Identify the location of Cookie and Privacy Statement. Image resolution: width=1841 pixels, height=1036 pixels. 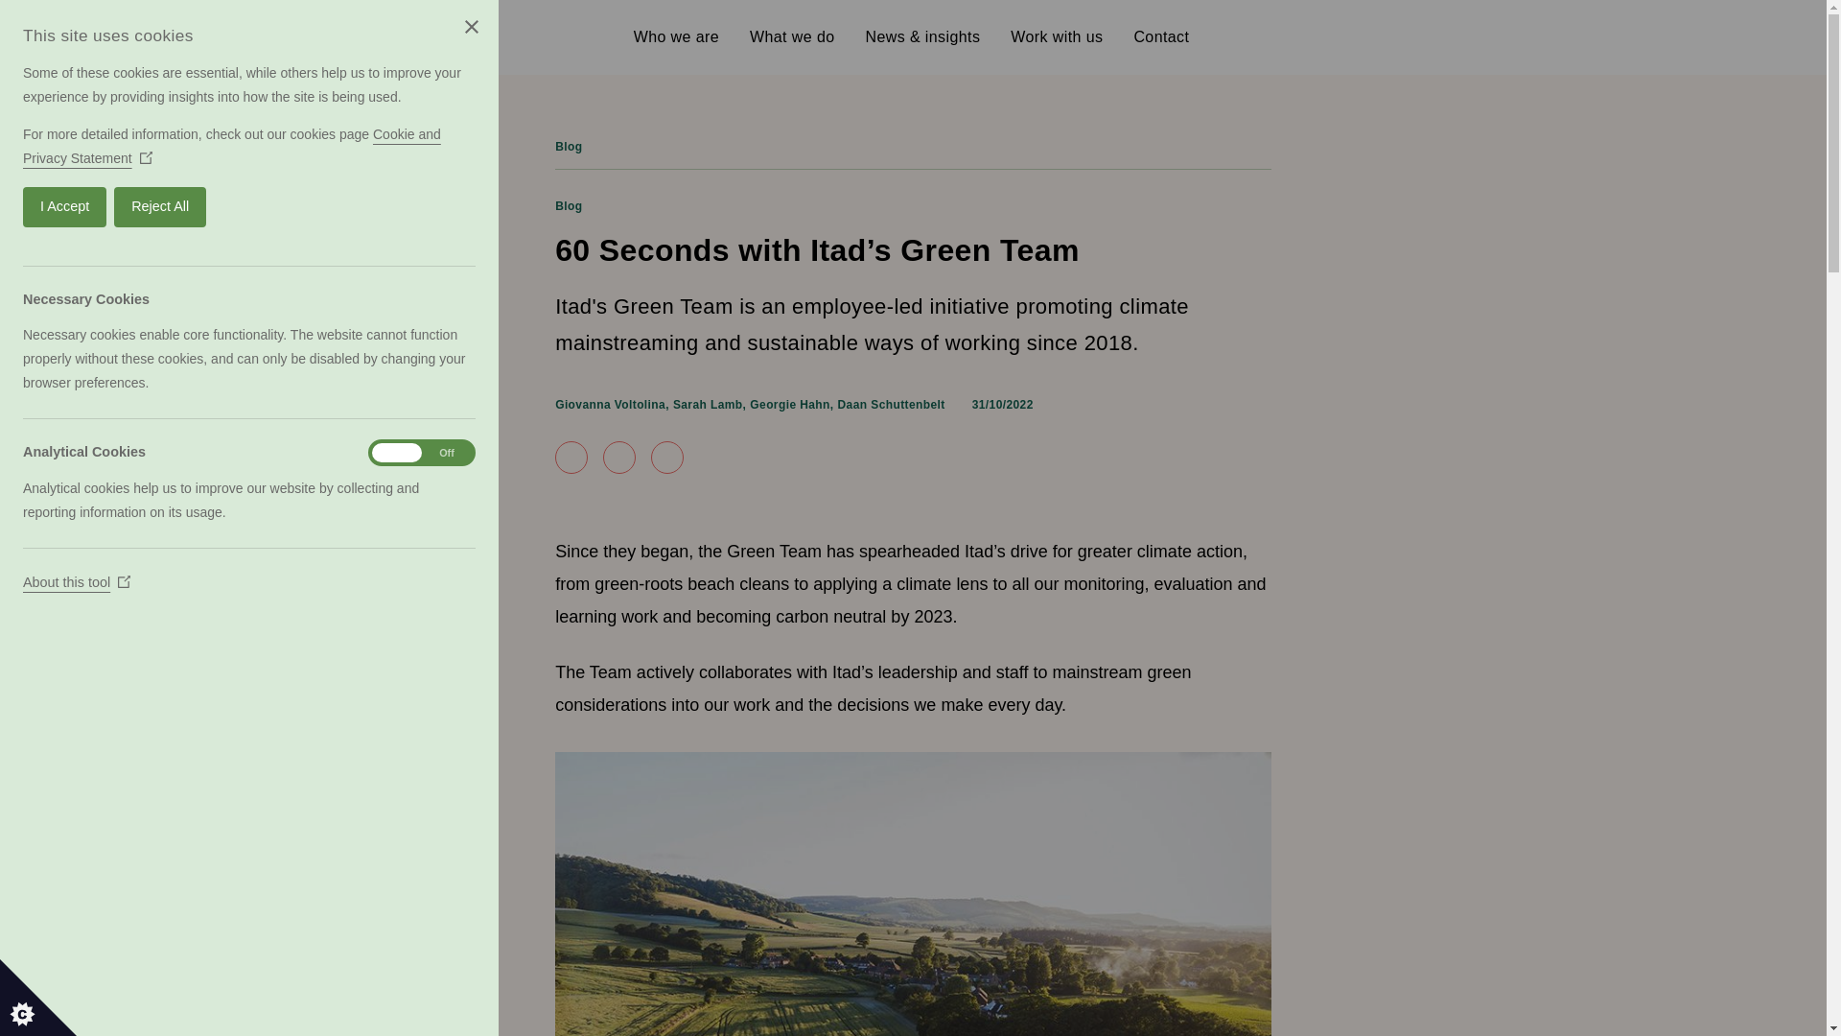
(73, 146).